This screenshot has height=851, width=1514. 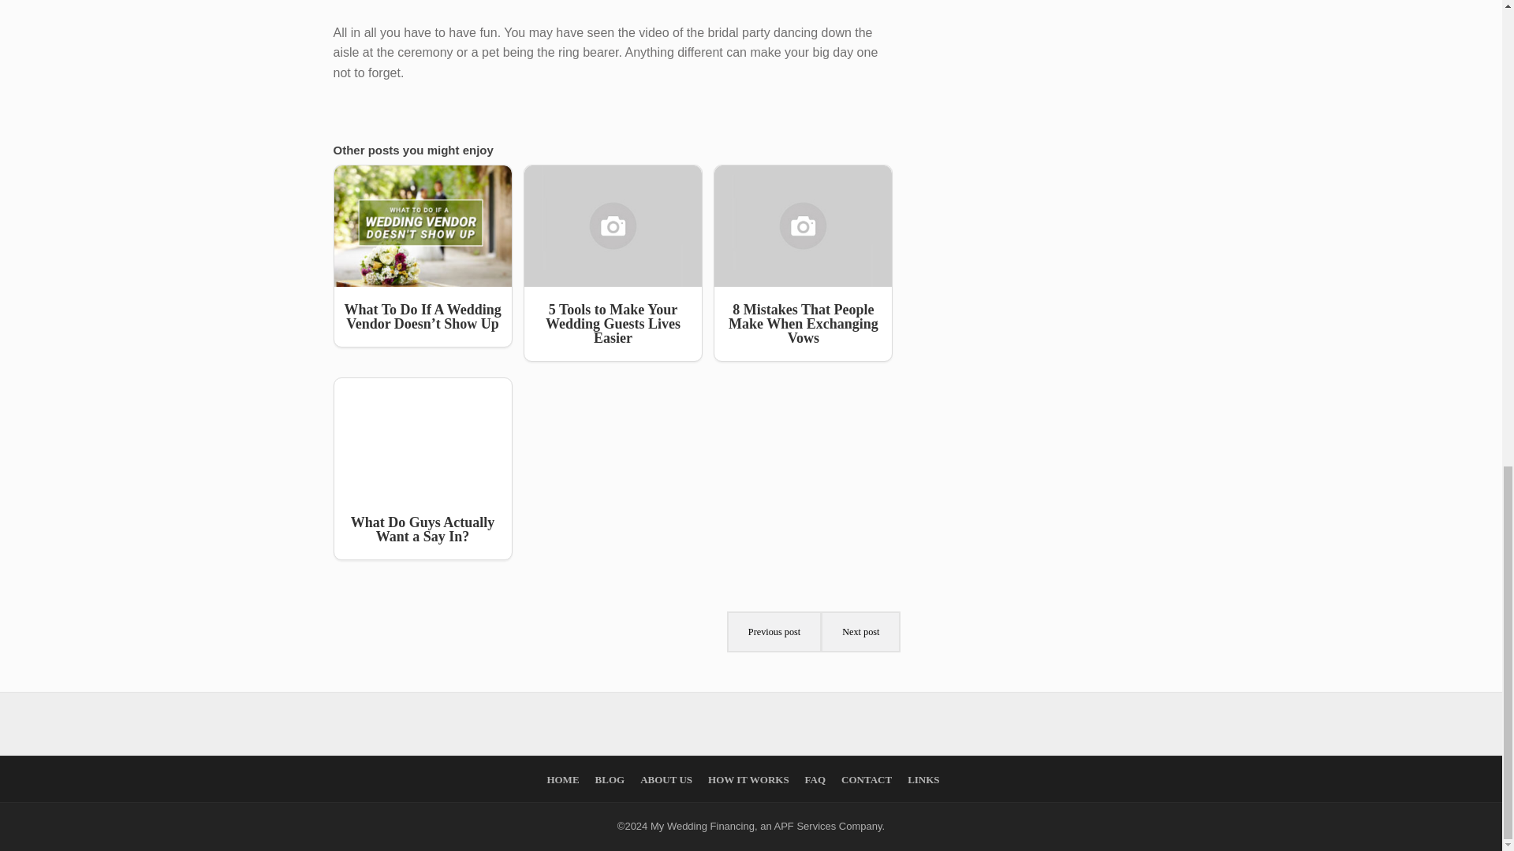 I want to click on LINKS, so click(x=923, y=779).